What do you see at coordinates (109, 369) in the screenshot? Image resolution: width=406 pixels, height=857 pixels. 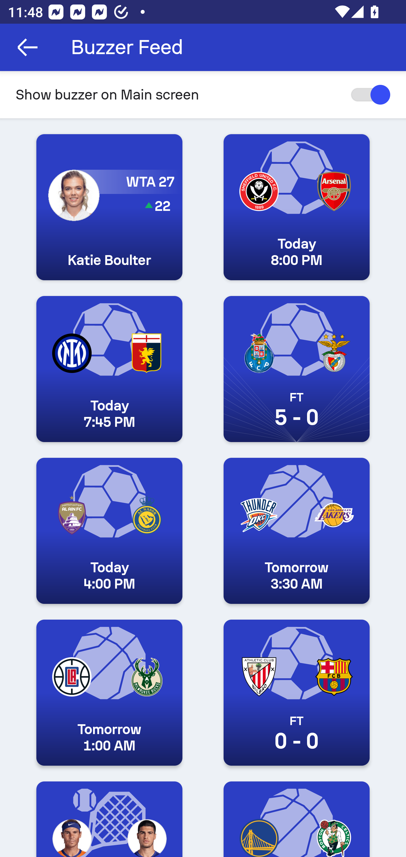 I see `Today
7:45 PM` at bounding box center [109, 369].